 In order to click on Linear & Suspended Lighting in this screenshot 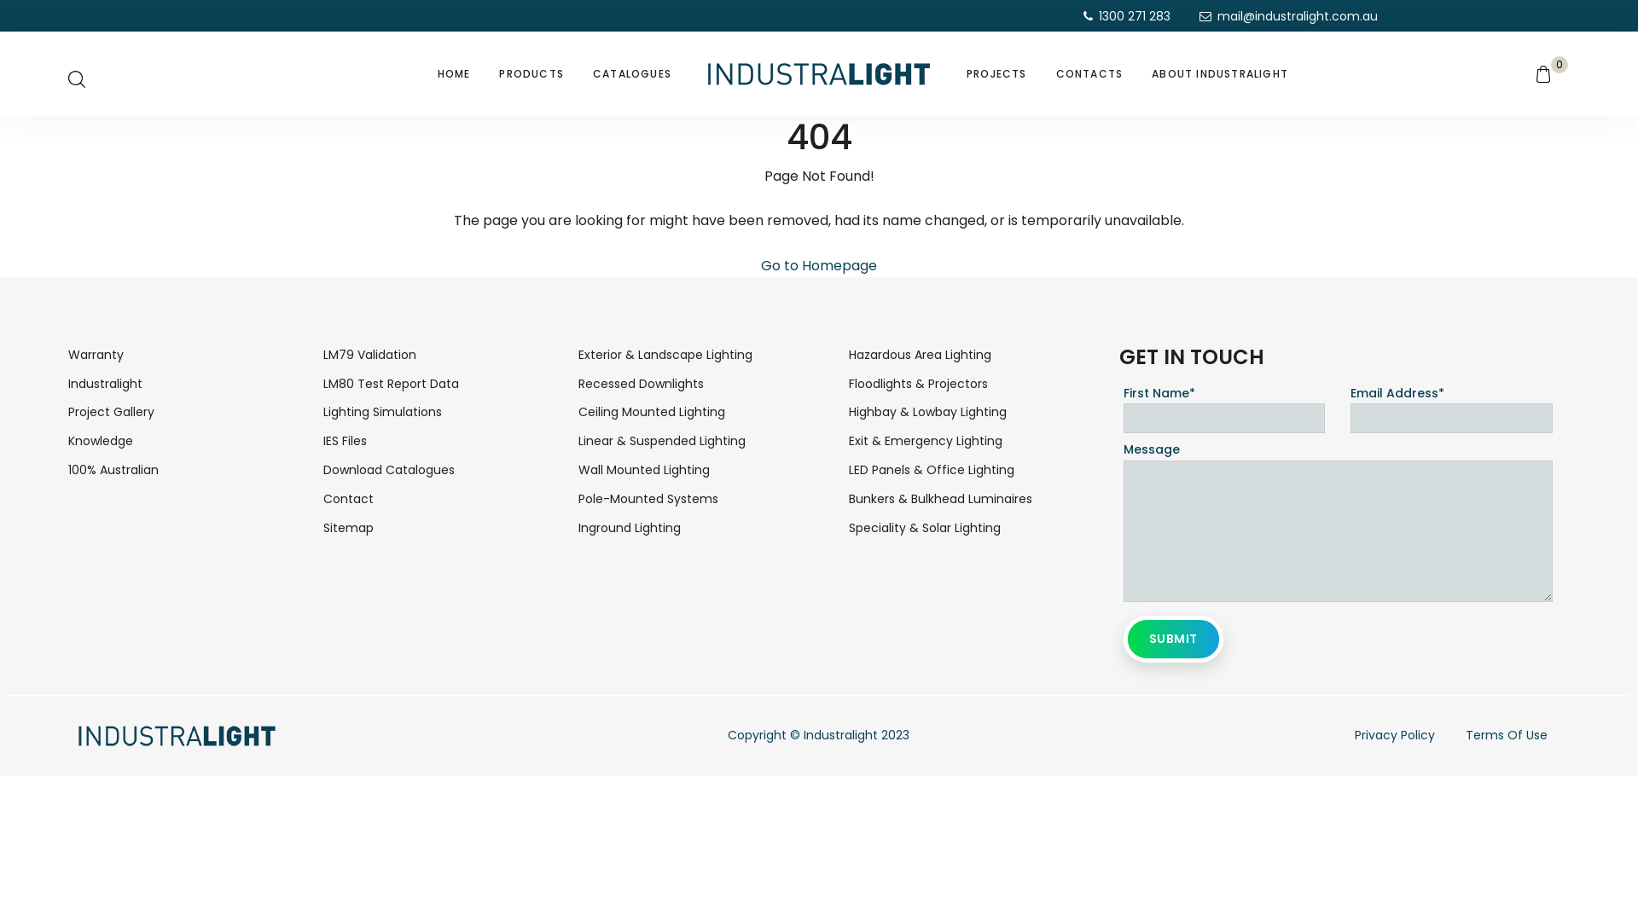, I will do `click(662, 441)`.